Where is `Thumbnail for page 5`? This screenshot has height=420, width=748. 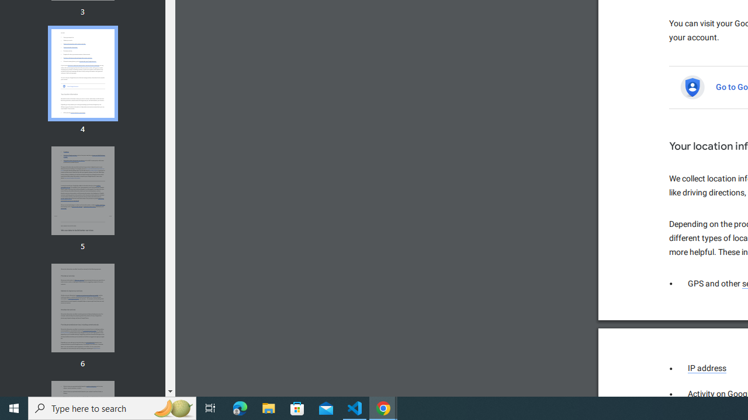
Thumbnail for page 5 is located at coordinates (82, 190).